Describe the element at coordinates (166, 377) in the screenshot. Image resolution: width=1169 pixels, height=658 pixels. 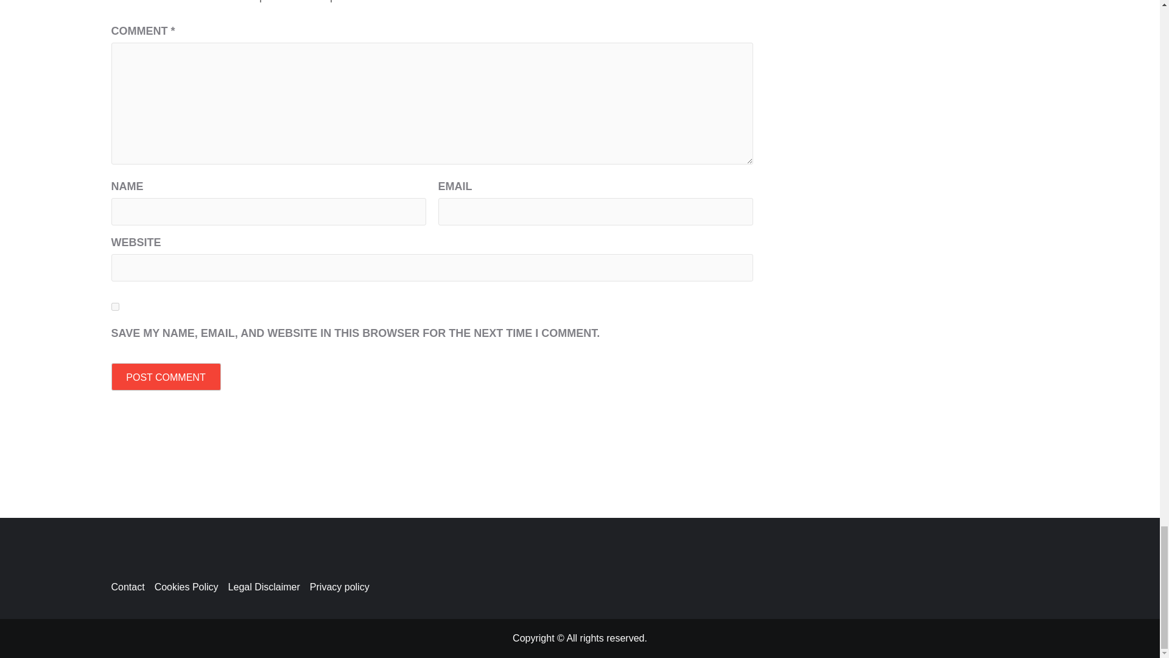
I see `Post Comment` at that location.